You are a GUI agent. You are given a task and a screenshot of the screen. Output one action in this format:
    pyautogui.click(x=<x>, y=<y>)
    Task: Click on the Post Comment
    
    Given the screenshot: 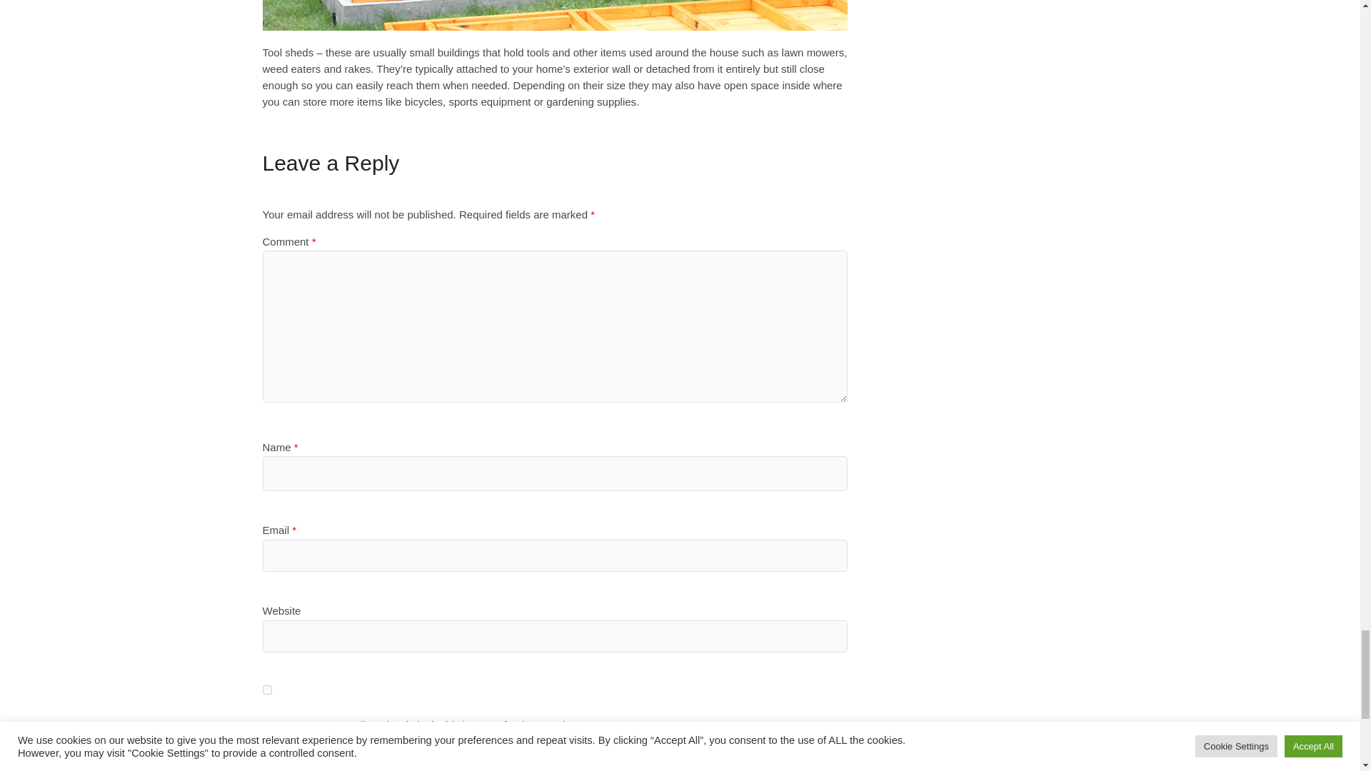 What is the action you would take?
    pyautogui.click(x=319, y=755)
    